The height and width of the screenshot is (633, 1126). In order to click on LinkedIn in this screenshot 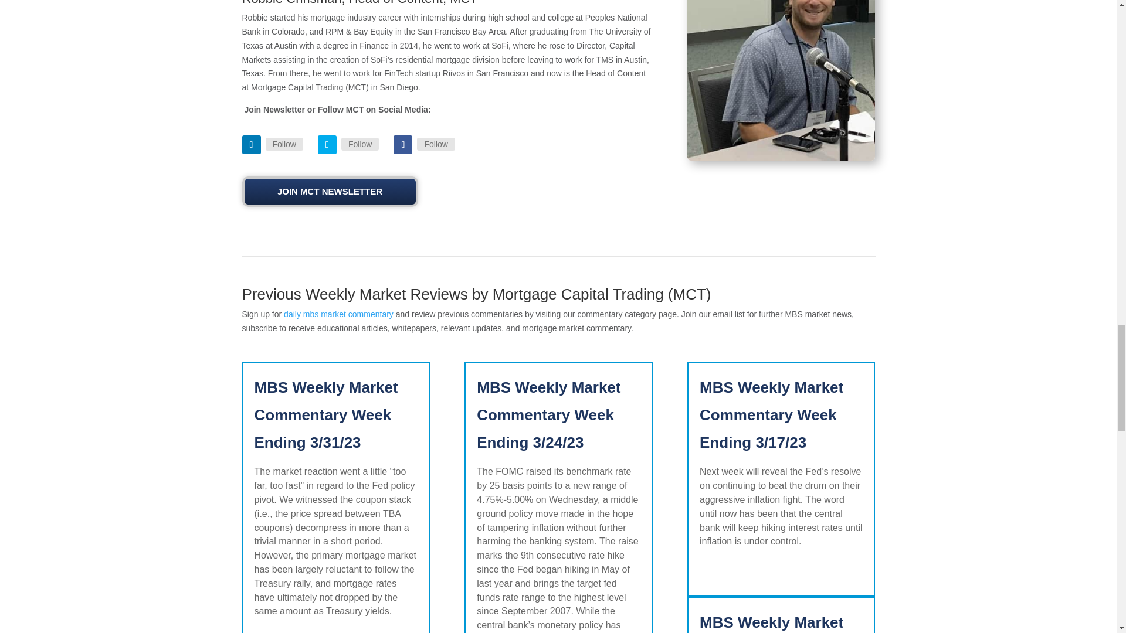, I will do `click(284, 144)`.